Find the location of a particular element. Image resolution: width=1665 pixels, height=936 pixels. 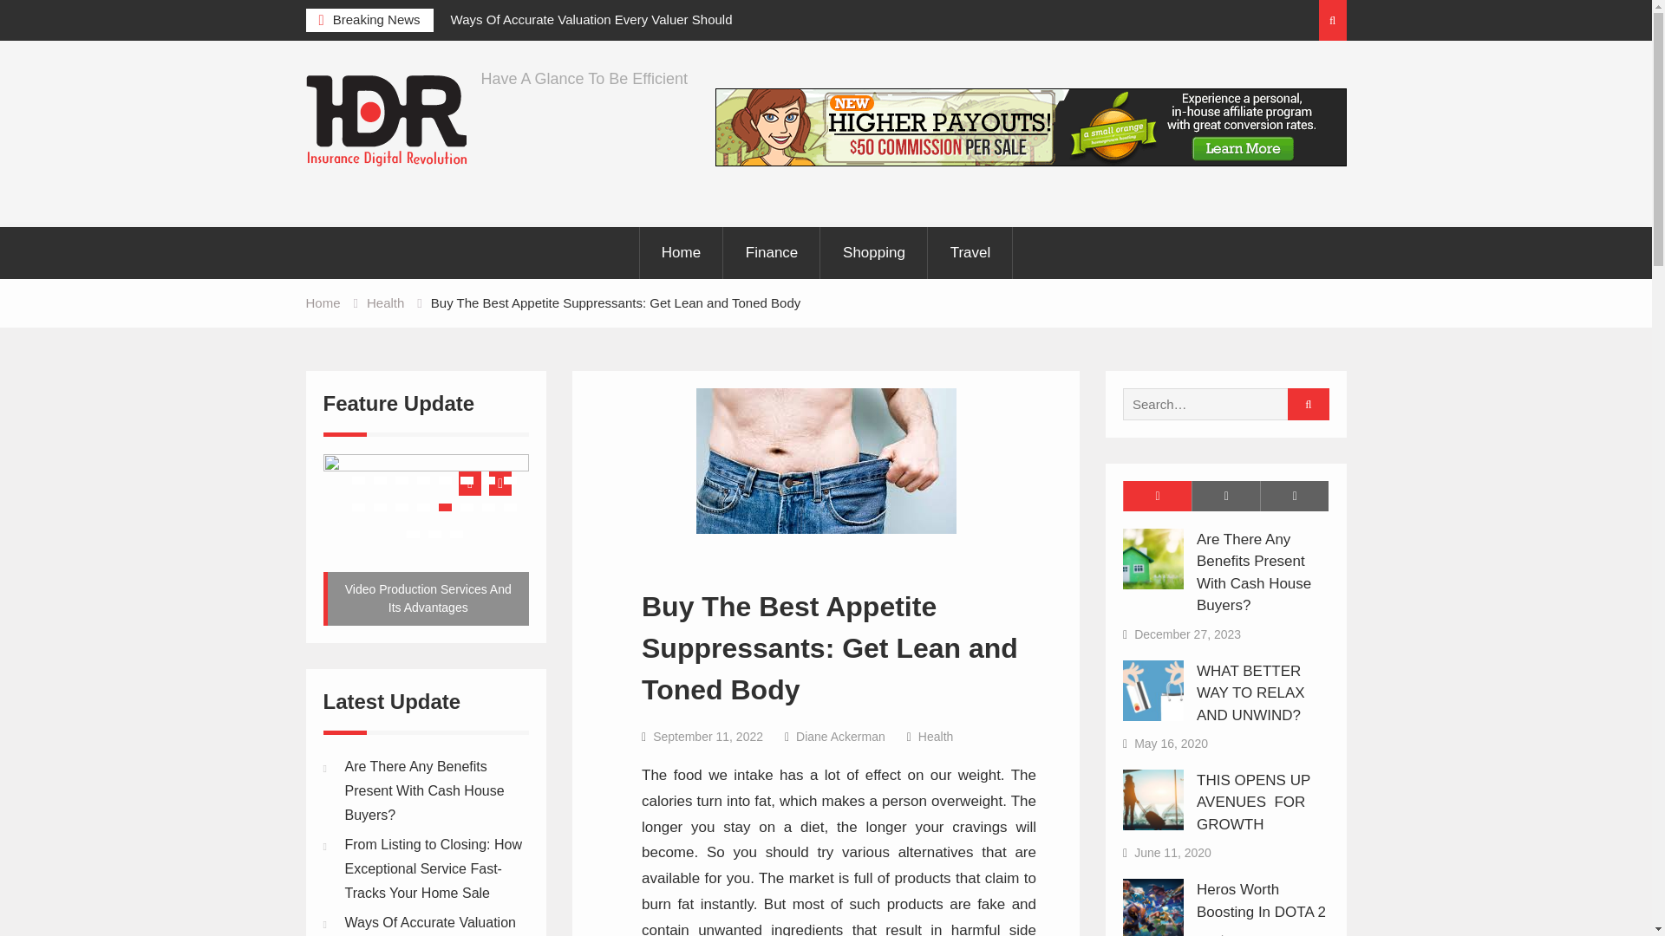

Home is located at coordinates (681, 253).